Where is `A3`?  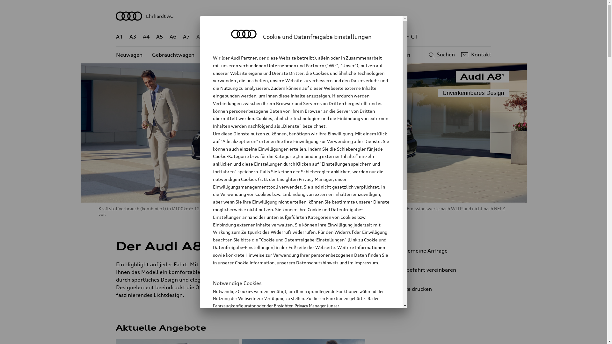 A3 is located at coordinates (133, 37).